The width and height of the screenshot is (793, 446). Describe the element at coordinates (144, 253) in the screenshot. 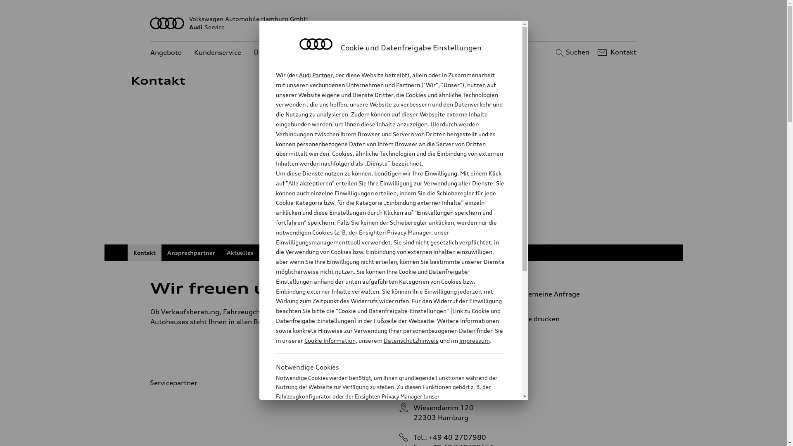

I see `Kontakt` at that location.